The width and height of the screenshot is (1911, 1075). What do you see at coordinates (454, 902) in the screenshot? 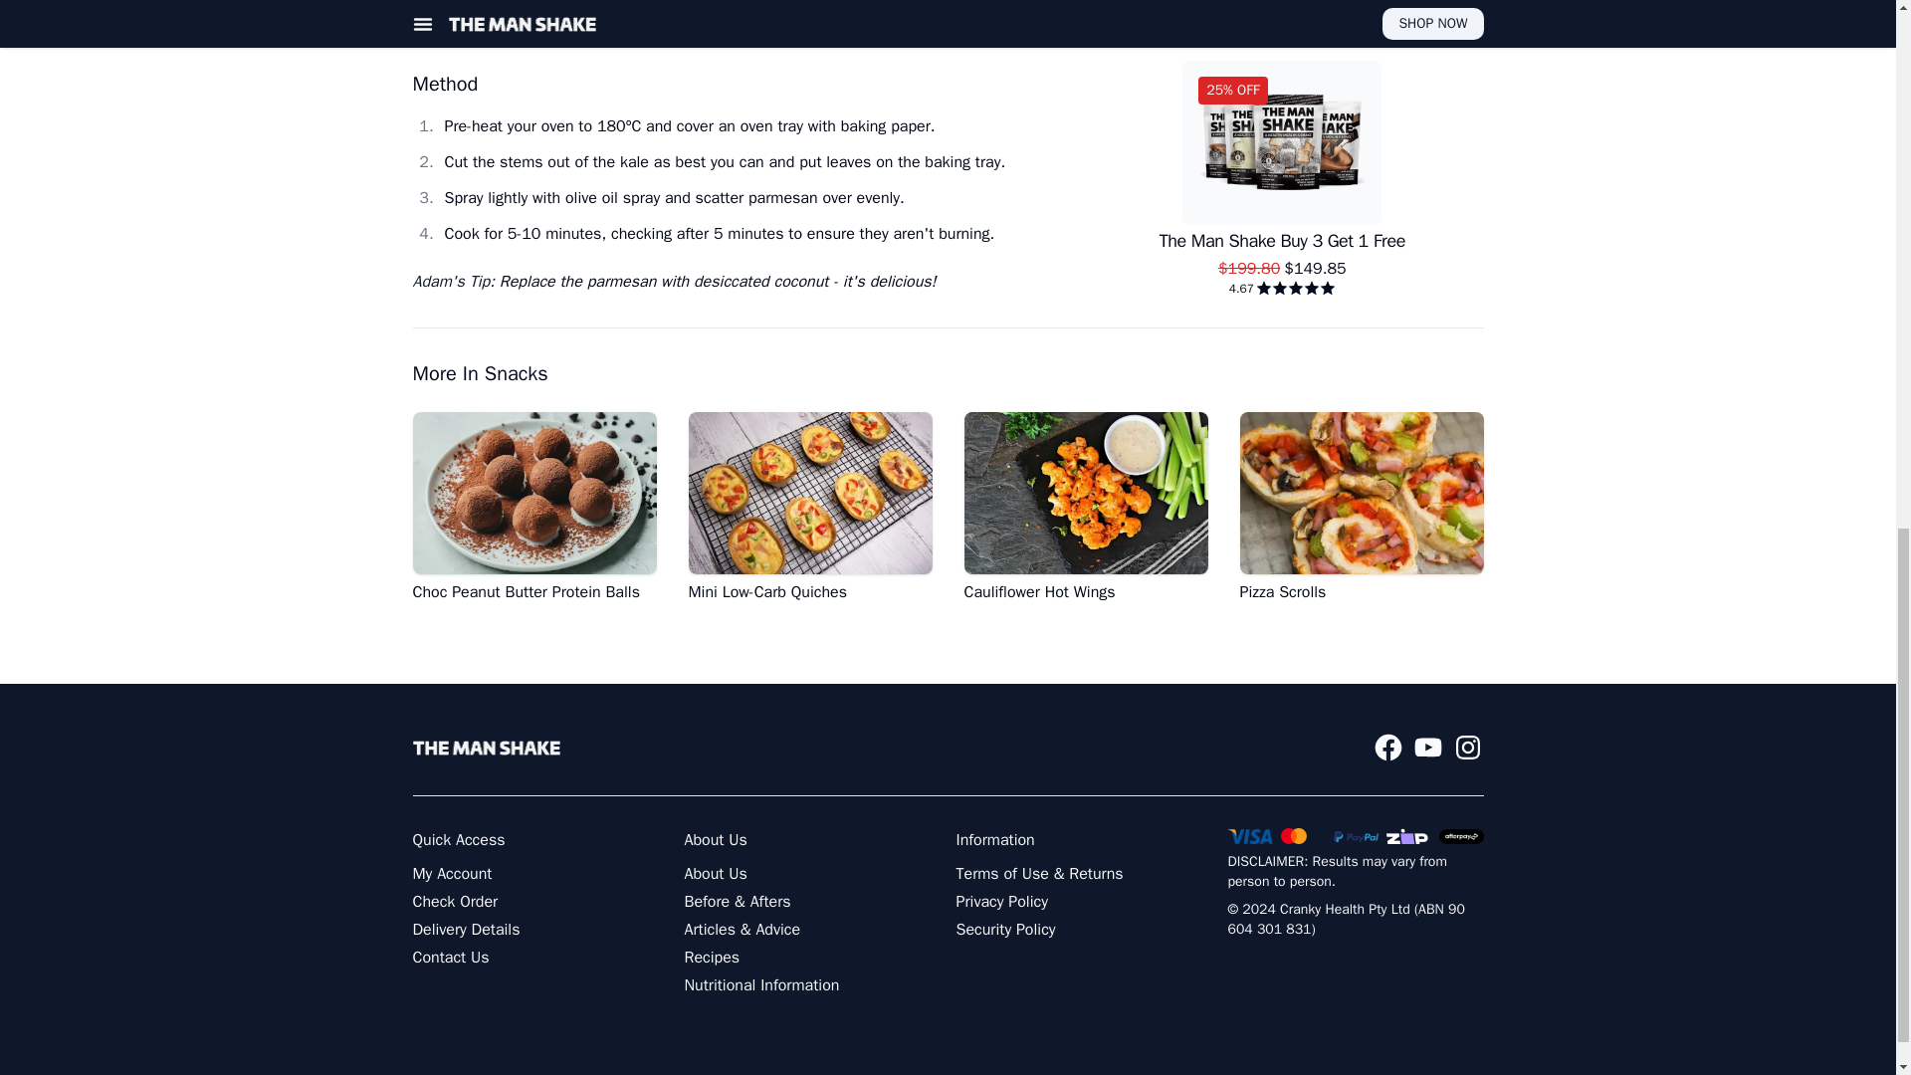
I see `Check Order` at bounding box center [454, 902].